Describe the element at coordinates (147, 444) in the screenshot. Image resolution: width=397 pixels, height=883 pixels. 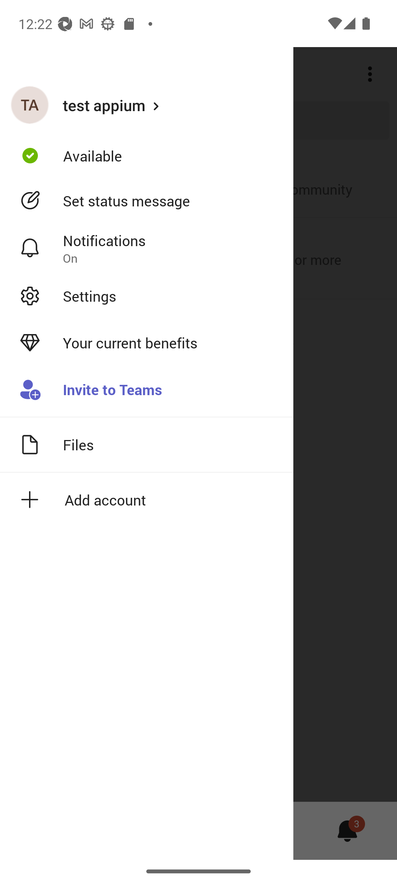
I see `Files` at that location.